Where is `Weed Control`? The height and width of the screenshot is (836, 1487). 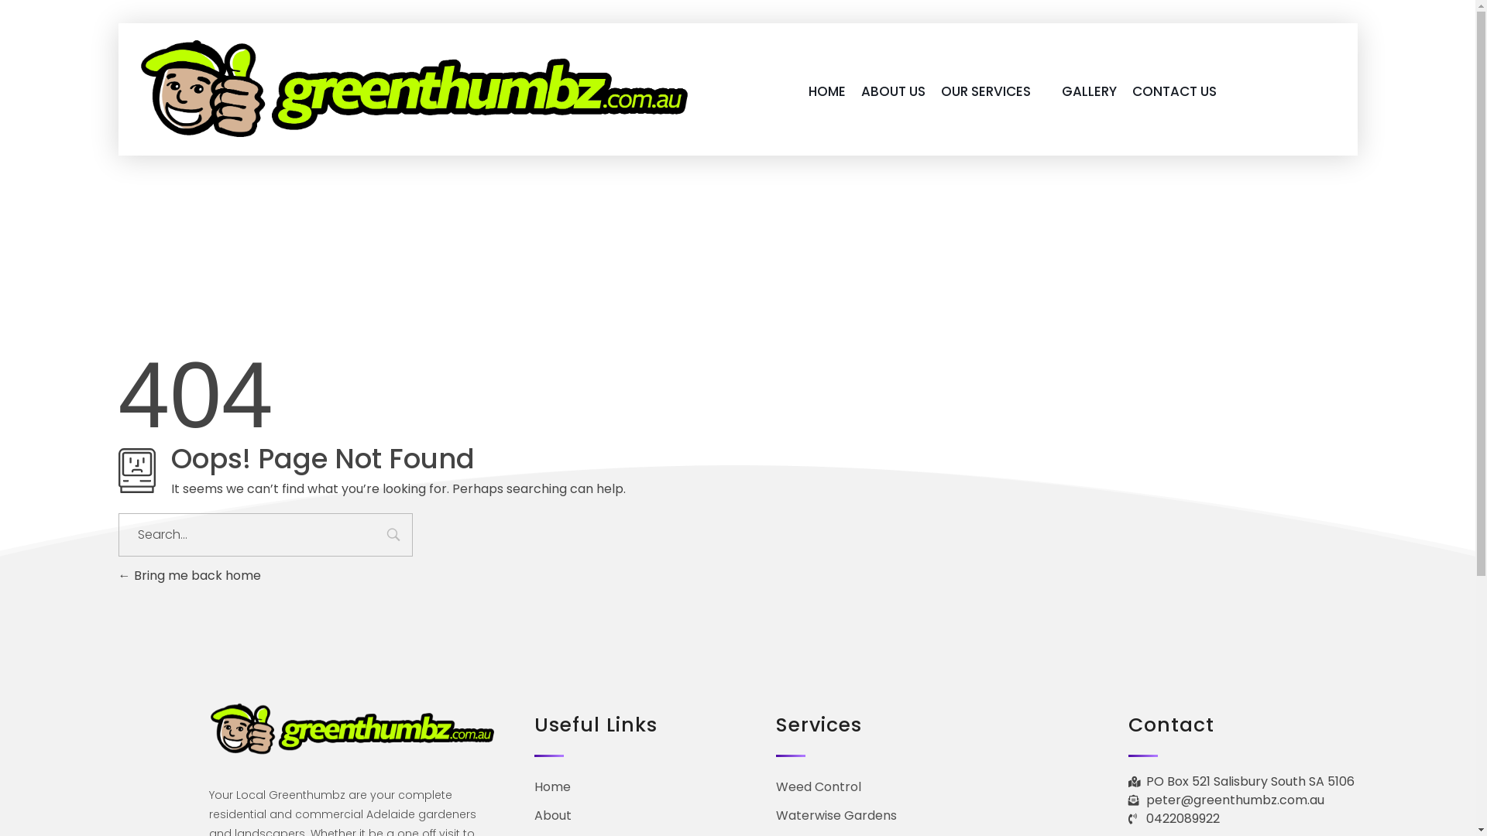 Weed Control is located at coordinates (819, 786).